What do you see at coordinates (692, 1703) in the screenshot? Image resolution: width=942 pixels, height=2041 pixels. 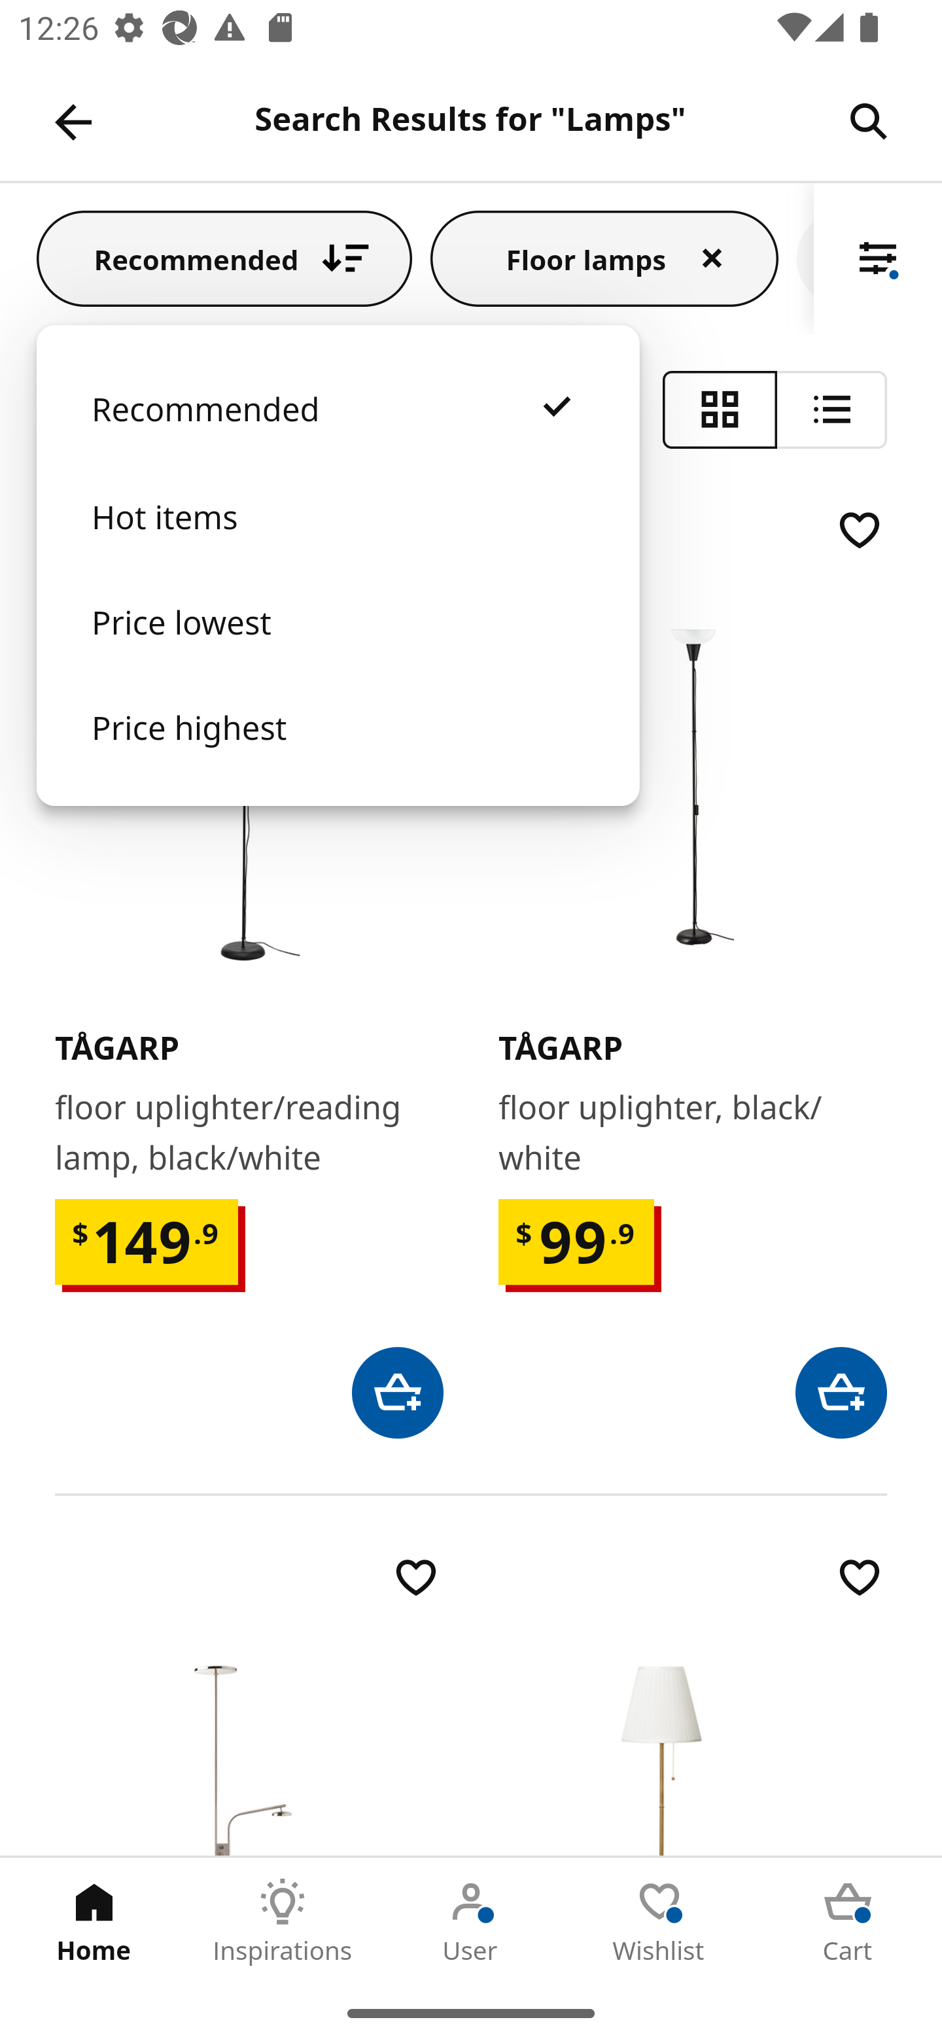 I see `​Å​R​S​T​I​D​
floor lamp, brass/white
$
449
.9` at bounding box center [692, 1703].